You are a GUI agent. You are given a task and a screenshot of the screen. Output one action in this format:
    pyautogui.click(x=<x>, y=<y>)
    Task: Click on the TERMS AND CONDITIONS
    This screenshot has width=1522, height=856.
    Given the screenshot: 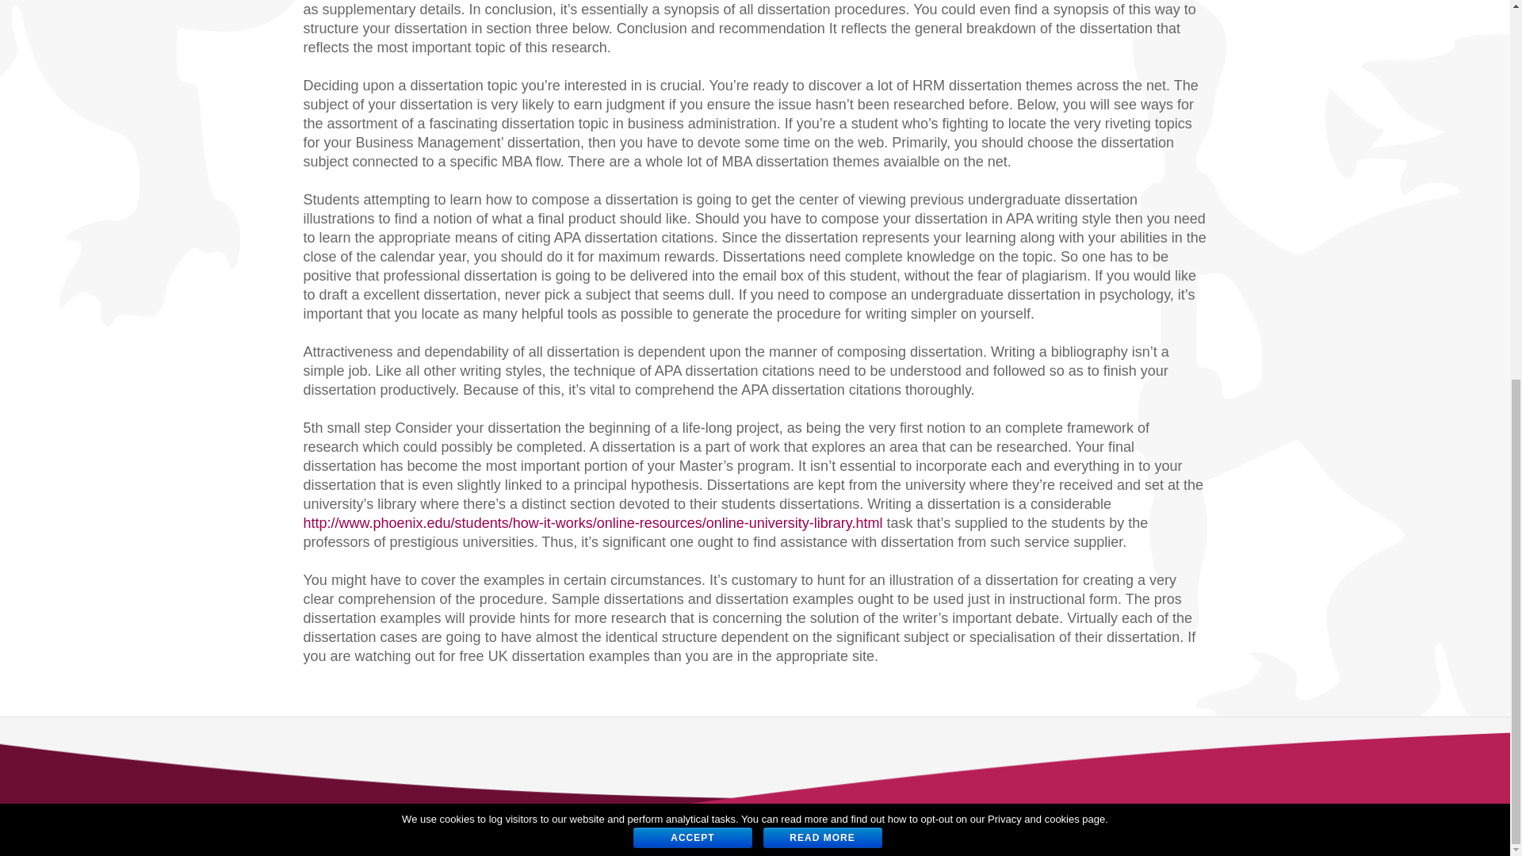 What is the action you would take?
    pyautogui.click(x=638, y=831)
    